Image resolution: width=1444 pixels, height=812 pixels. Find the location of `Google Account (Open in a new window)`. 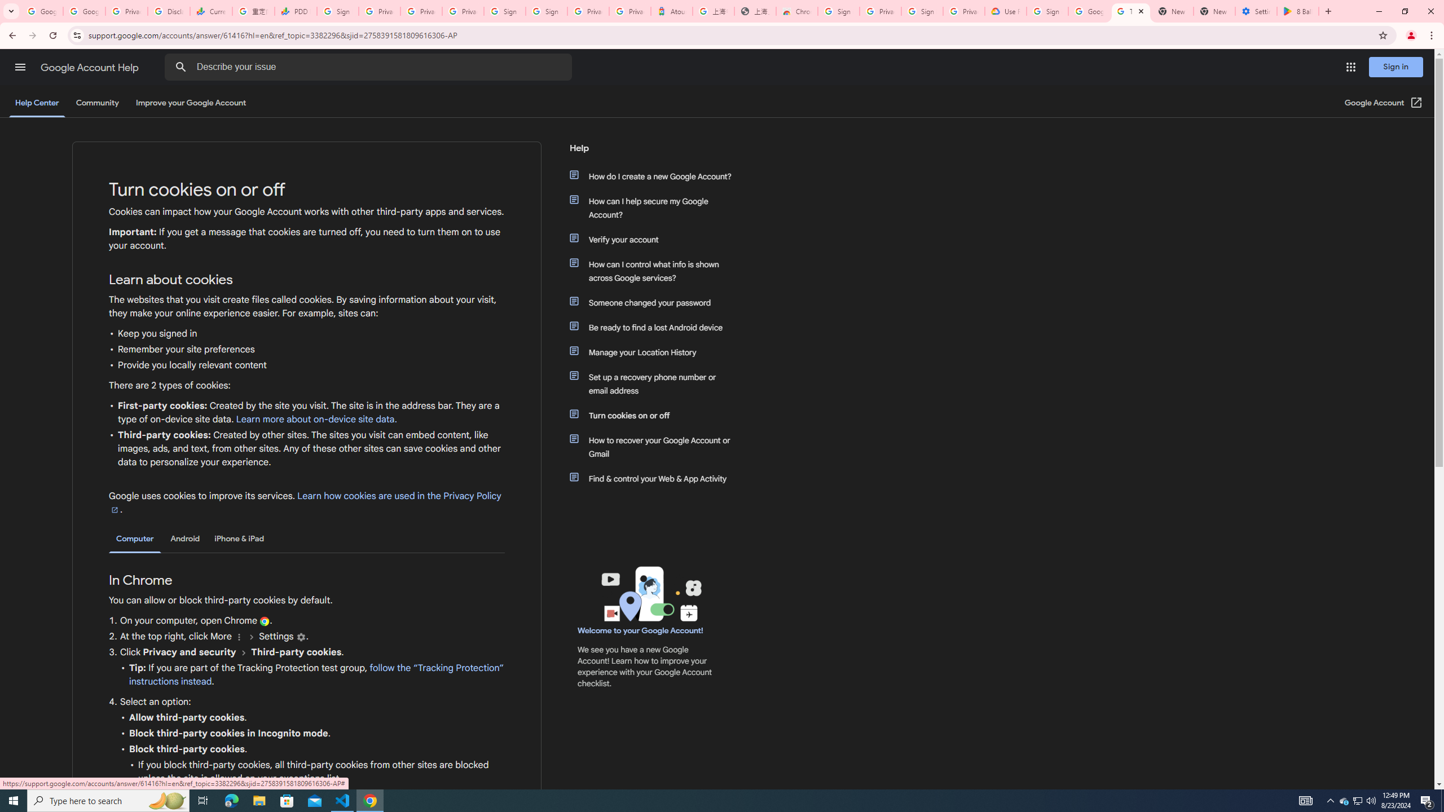

Google Account (Open in a new window) is located at coordinates (1384, 103).